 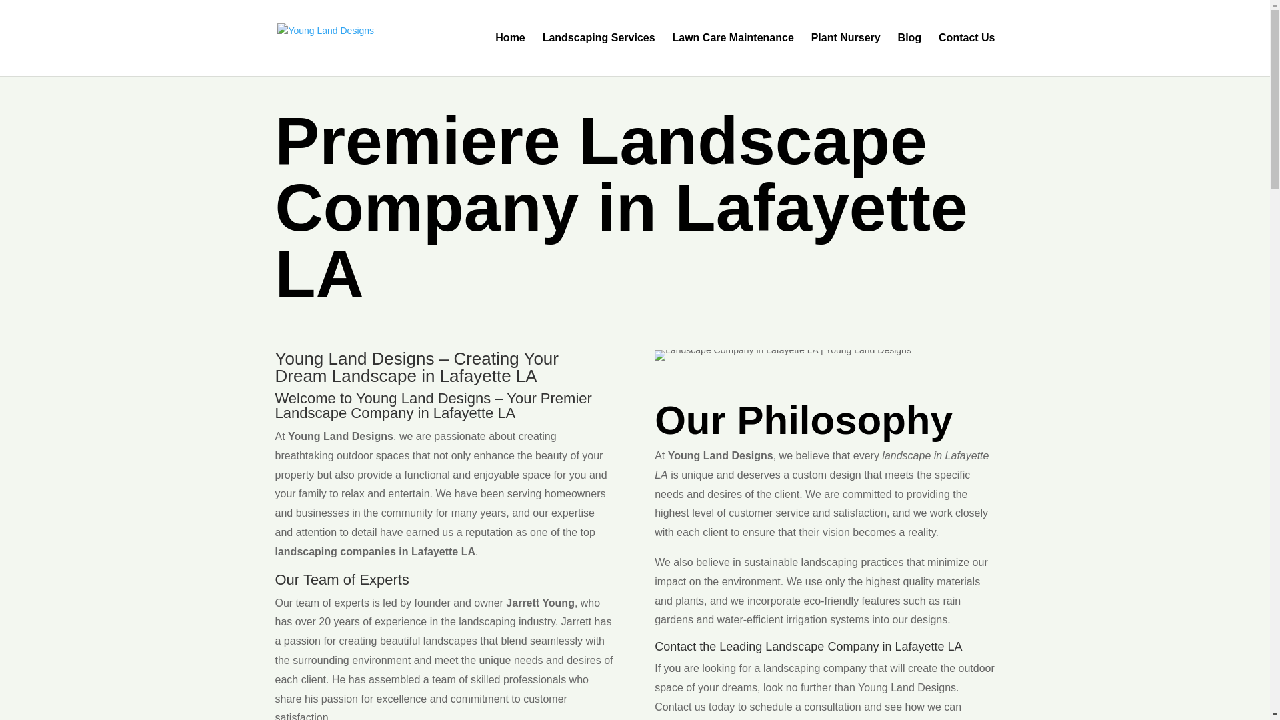 I want to click on Lawn Care Maintenance, so click(x=733, y=55).